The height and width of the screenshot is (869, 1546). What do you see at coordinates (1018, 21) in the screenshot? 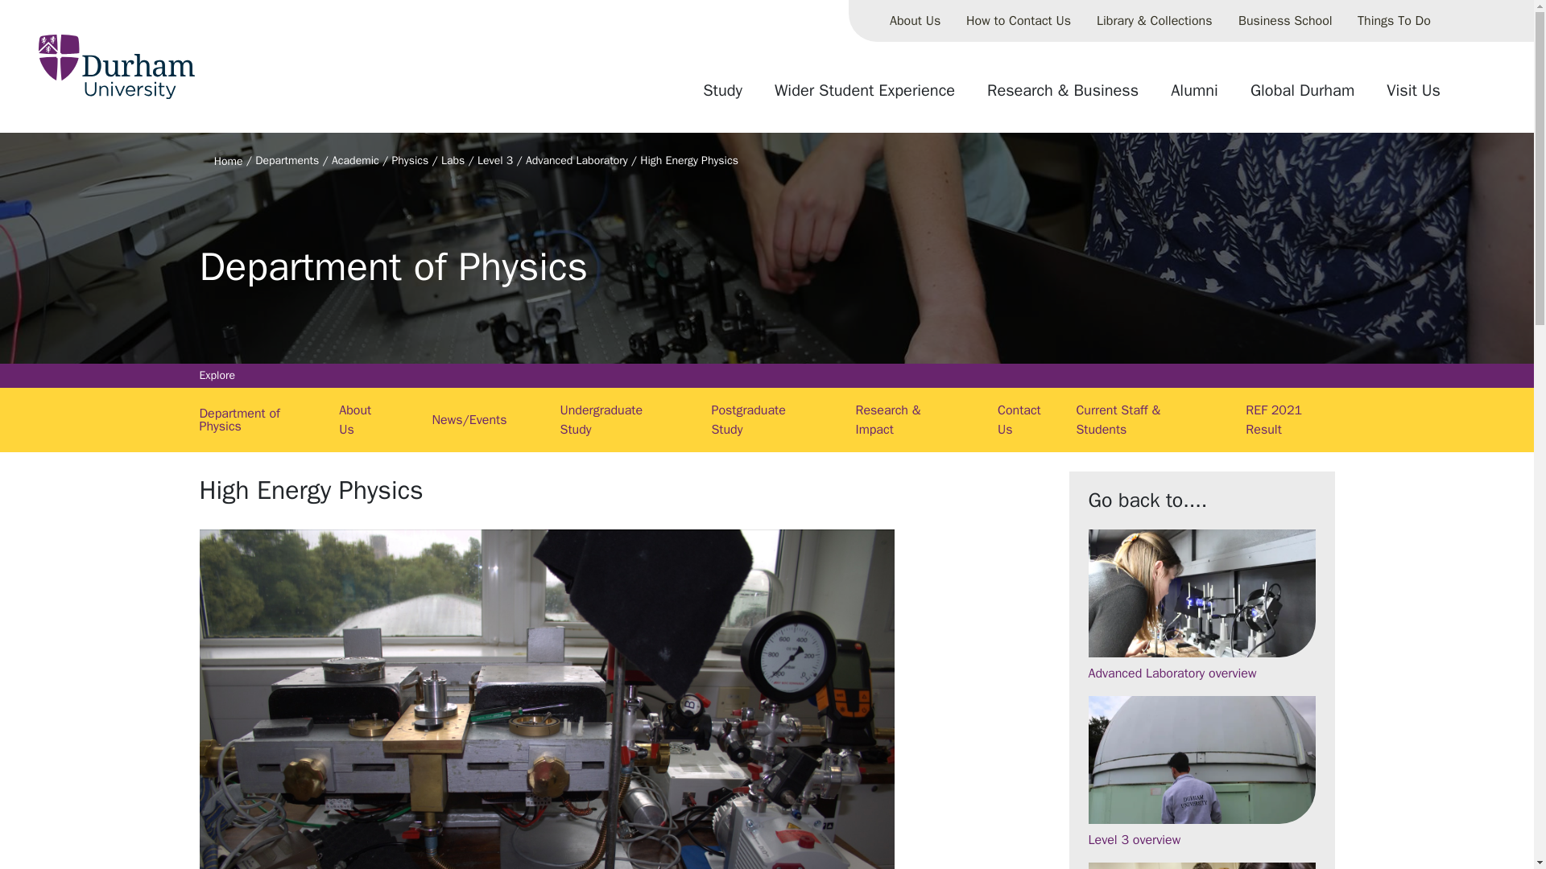
I see `How to Contact Us` at bounding box center [1018, 21].